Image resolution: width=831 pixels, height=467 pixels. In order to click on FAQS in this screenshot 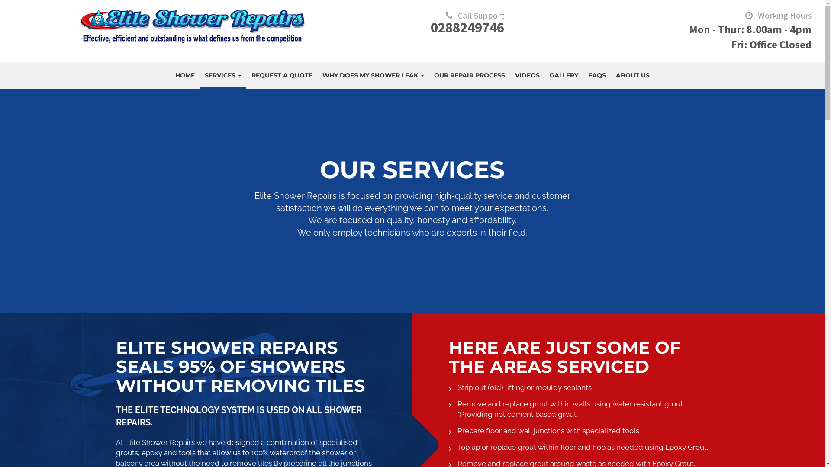, I will do `click(596, 75)`.